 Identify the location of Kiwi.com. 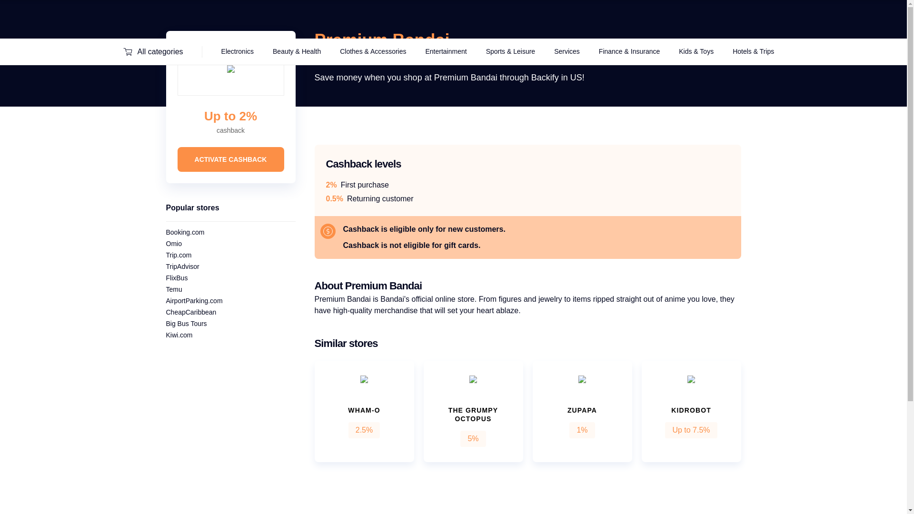
(179, 335).